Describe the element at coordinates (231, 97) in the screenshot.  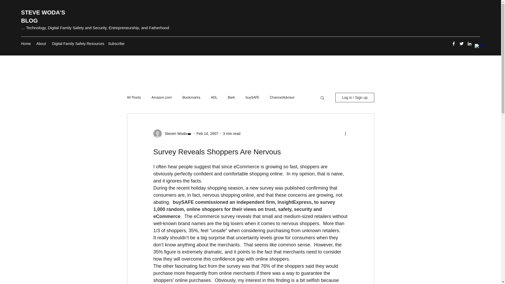
I see `Bark` at that location.